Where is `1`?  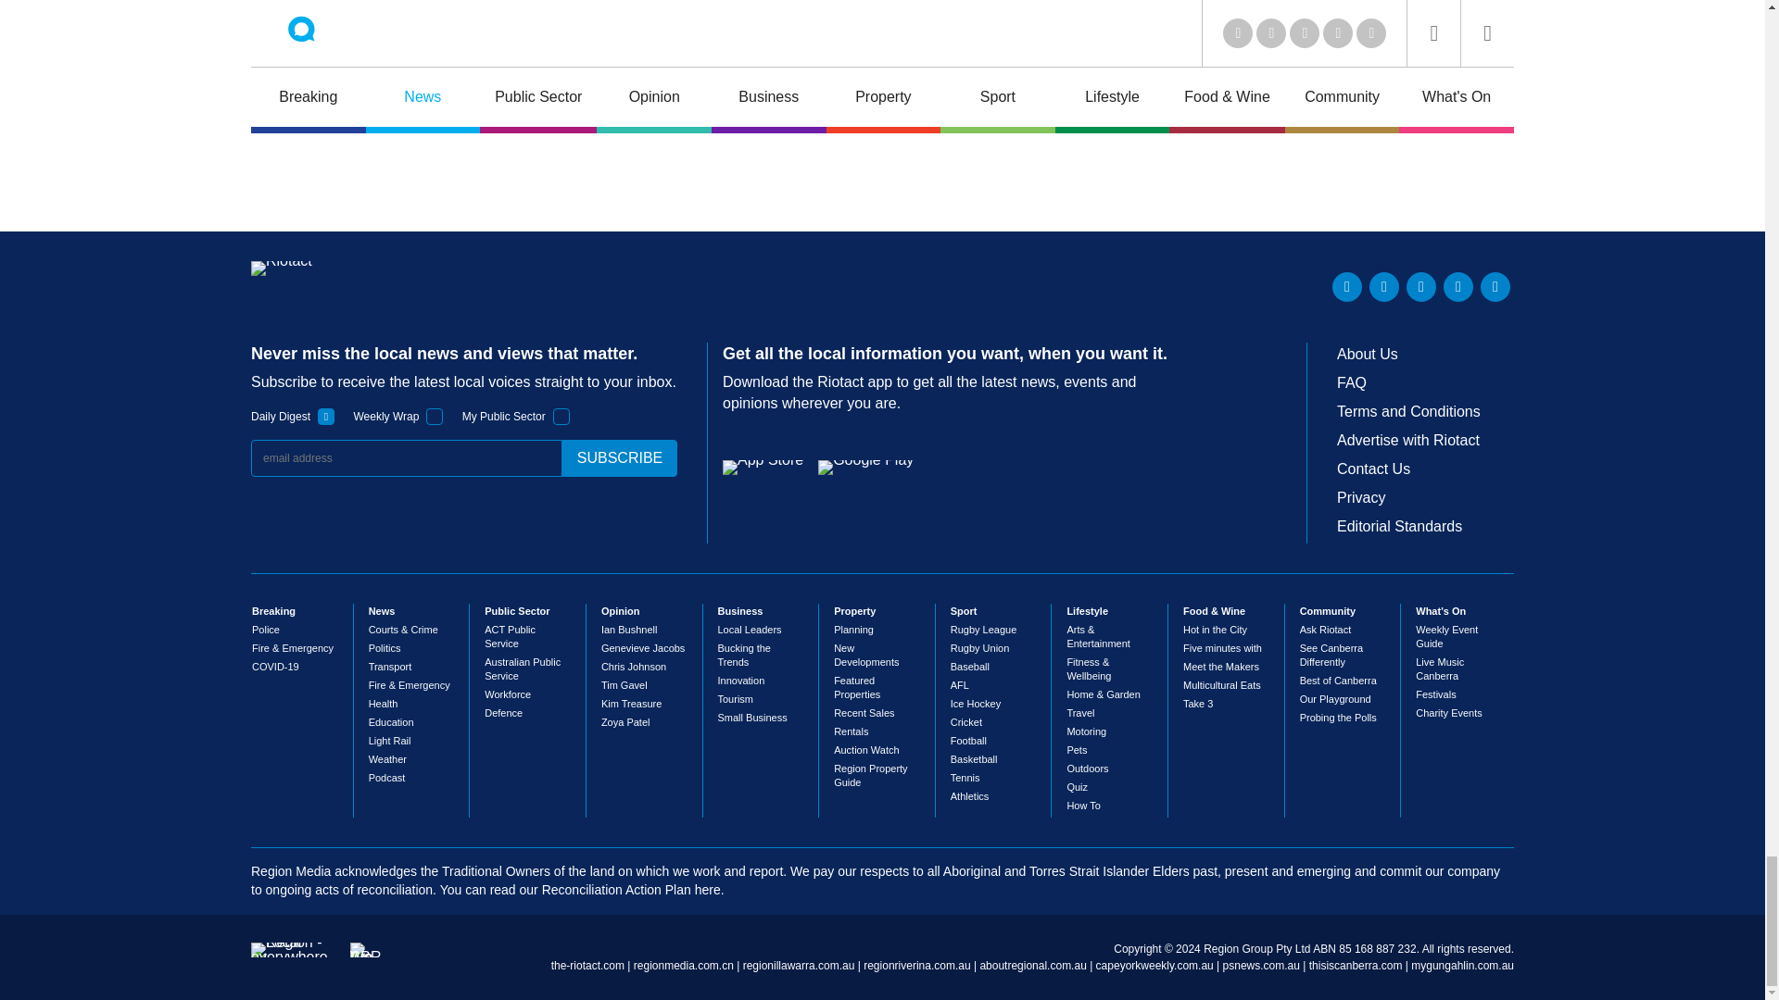
1 is located at coordinates (435, 417).